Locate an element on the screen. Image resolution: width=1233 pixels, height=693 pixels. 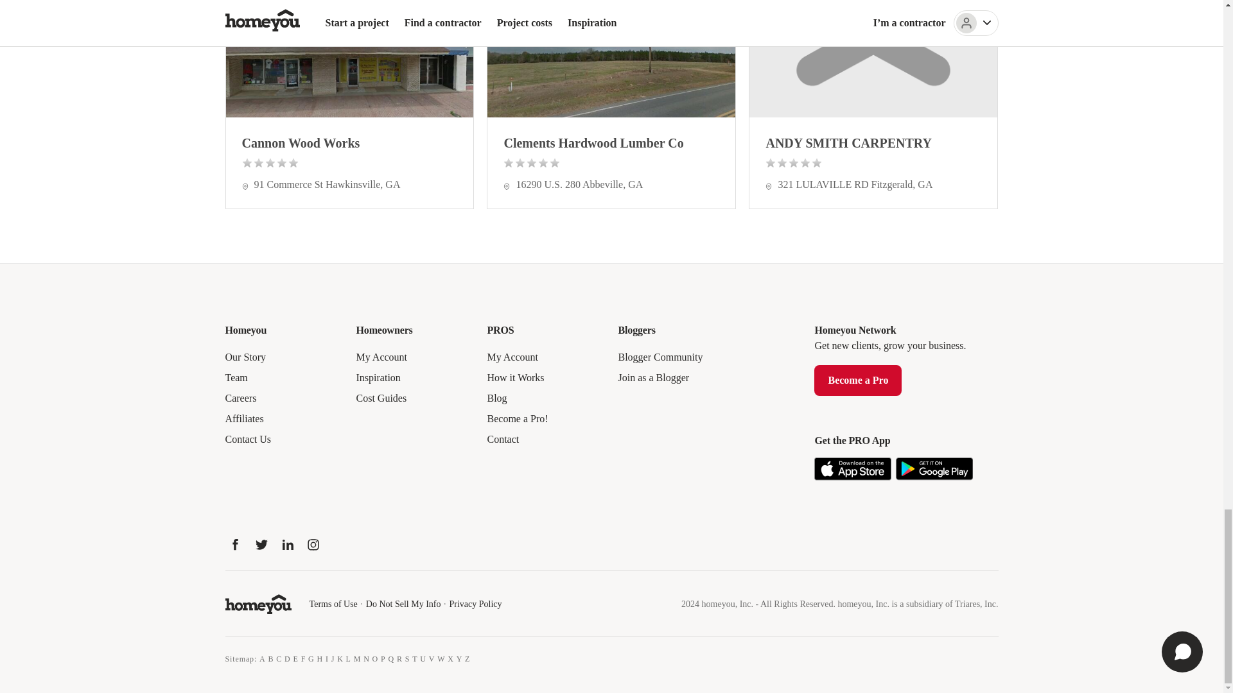
Twitter is located at coordinates (261, 544).